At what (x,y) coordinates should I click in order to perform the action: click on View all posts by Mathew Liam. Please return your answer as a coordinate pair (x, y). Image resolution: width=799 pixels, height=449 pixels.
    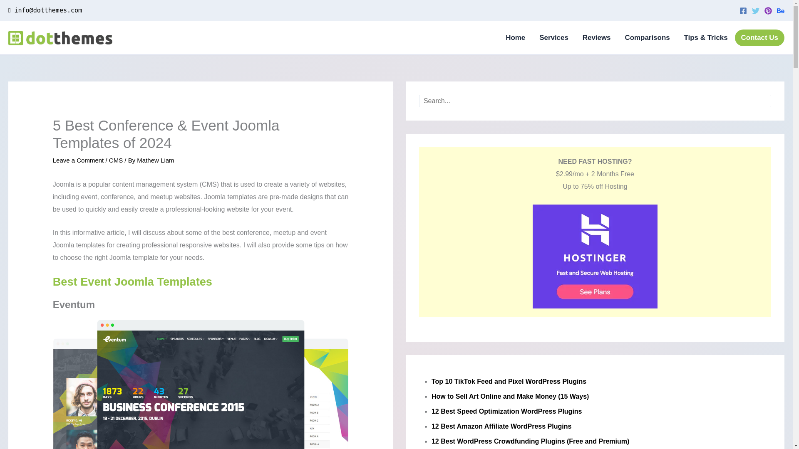
    Looking at the image, I should click on (155, 160).